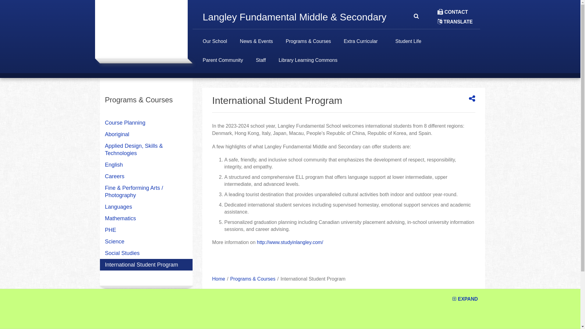  I want to click on Science, so click(146, 242).